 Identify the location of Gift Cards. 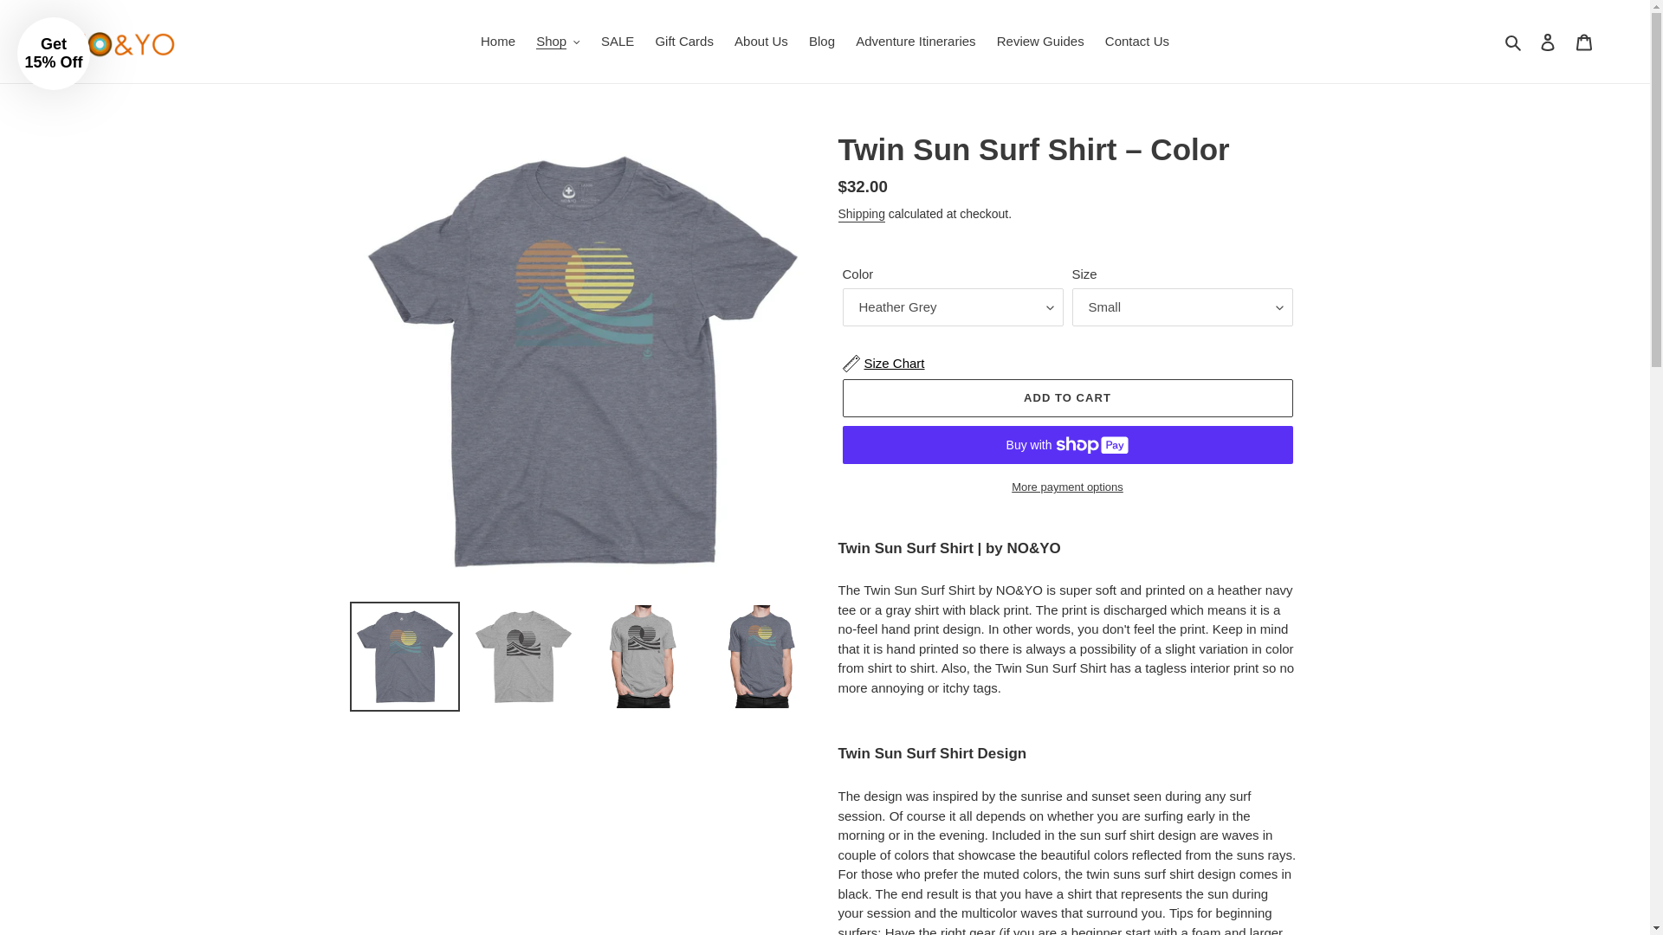
(684, 42).